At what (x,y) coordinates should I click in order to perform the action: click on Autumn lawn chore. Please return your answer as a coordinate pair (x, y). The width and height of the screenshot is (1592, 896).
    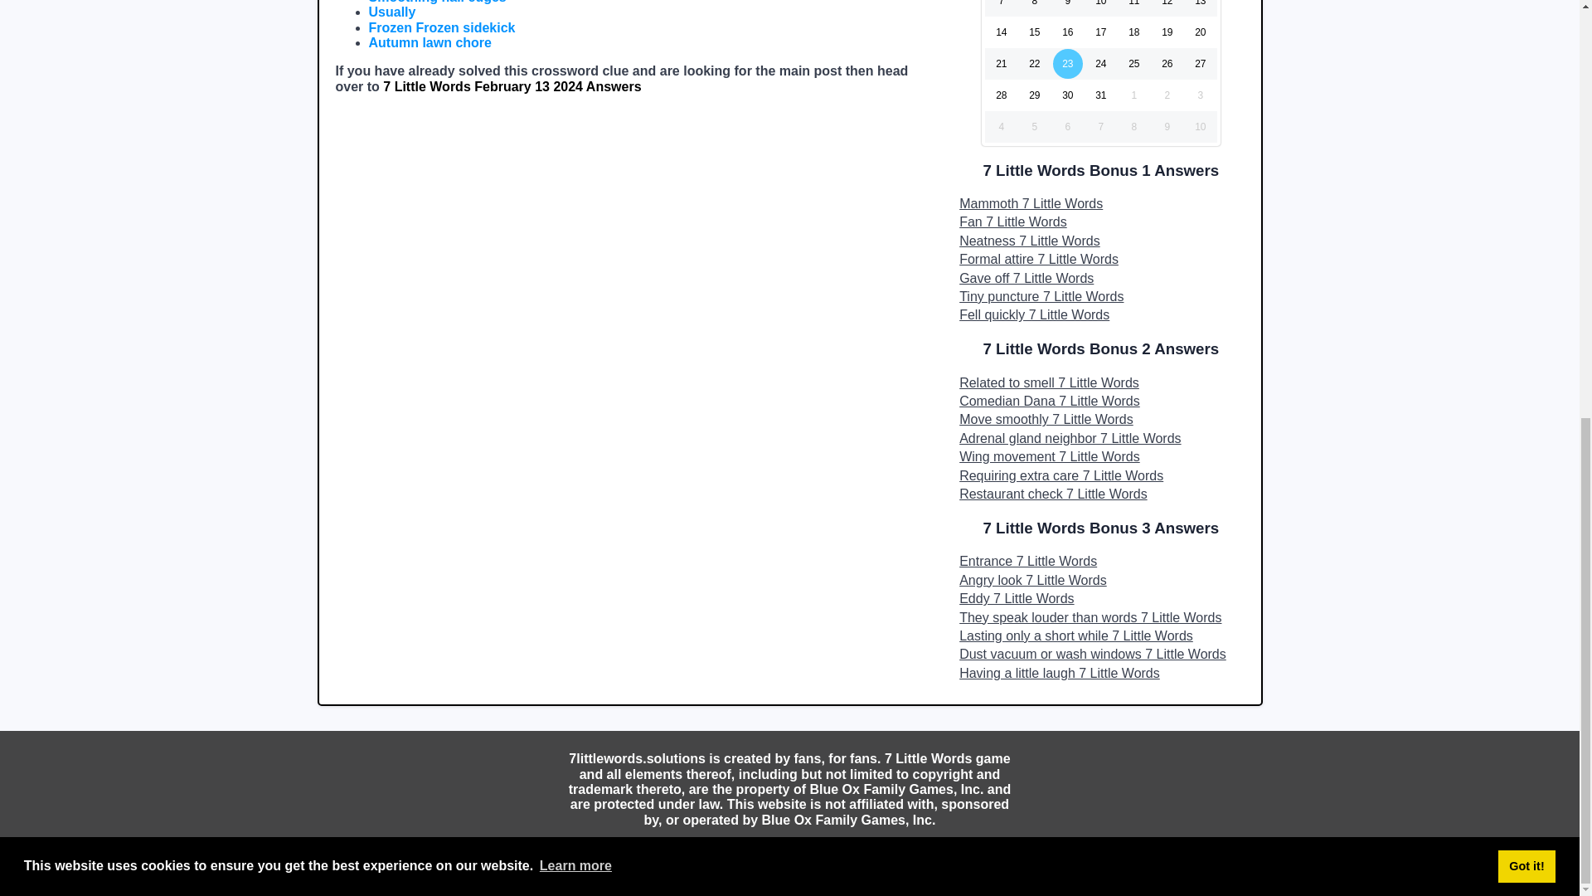
    Looking at the image, I should click on (429, 43).